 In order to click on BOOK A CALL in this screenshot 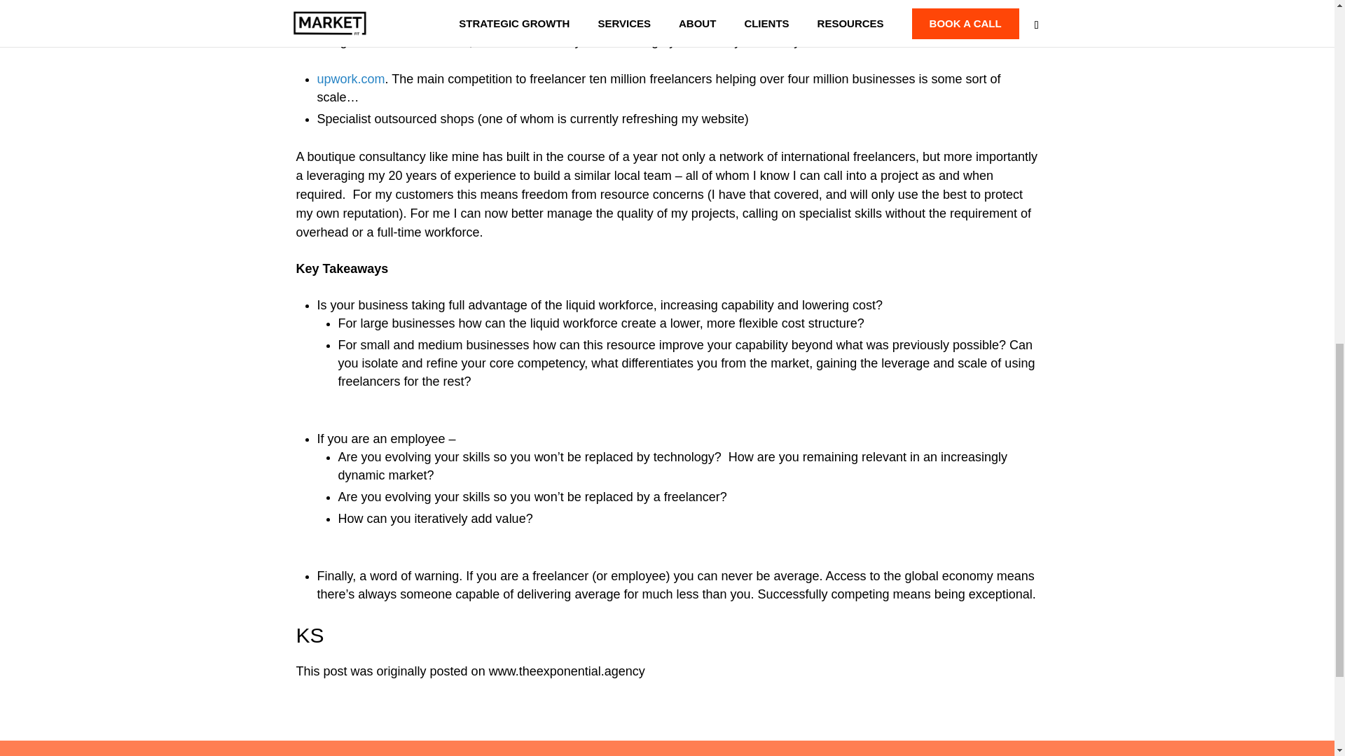, I will do `click(899, 755)`.